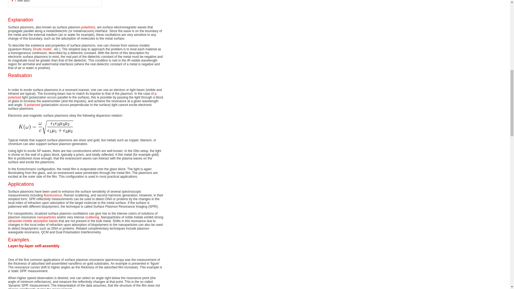 Image resolution: width=514 pixels, height=289 pixels. What do you see at coordinates (88, 27) in the screenshot?
I see `Polariton` at bounding box center [88, 27].